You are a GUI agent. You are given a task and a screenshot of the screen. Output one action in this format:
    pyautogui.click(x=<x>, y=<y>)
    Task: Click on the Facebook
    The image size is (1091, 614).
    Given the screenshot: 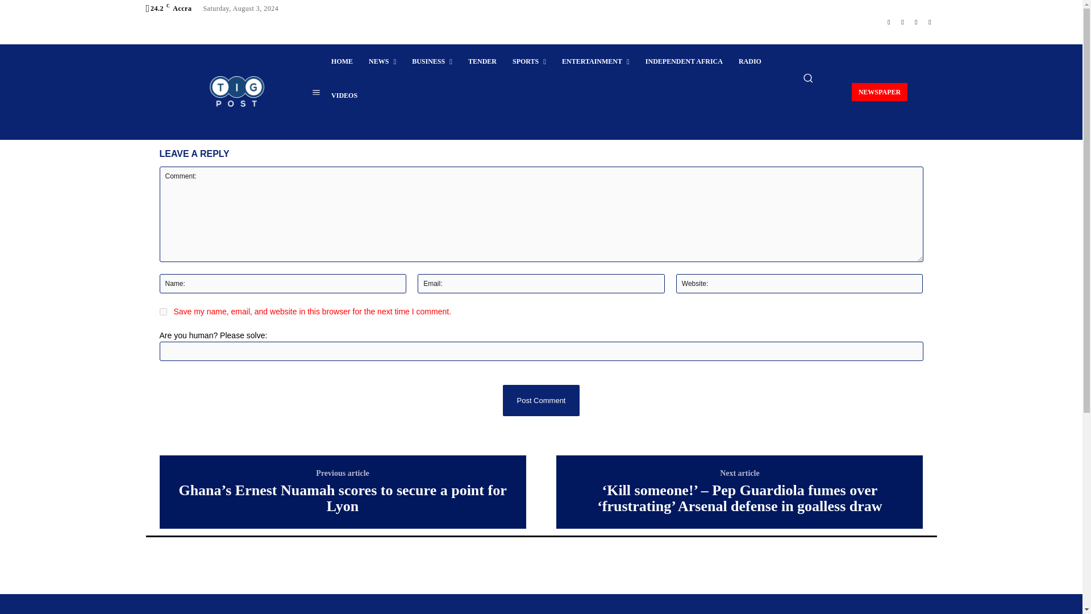 What is the action you would take?
    pyautogui.click(x=889, y=22)
    